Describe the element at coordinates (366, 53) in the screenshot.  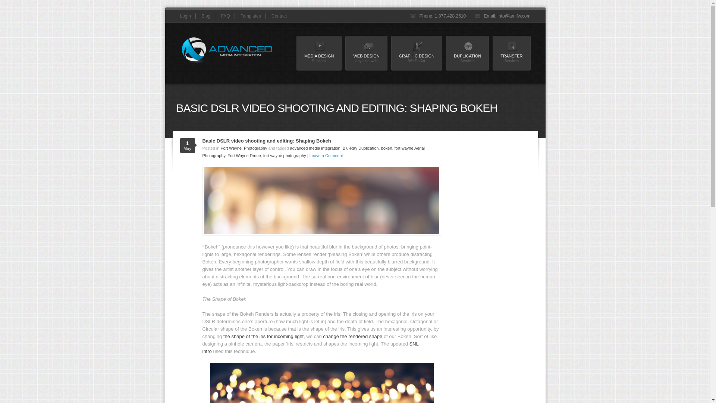
I see `SNL intro` at that location.